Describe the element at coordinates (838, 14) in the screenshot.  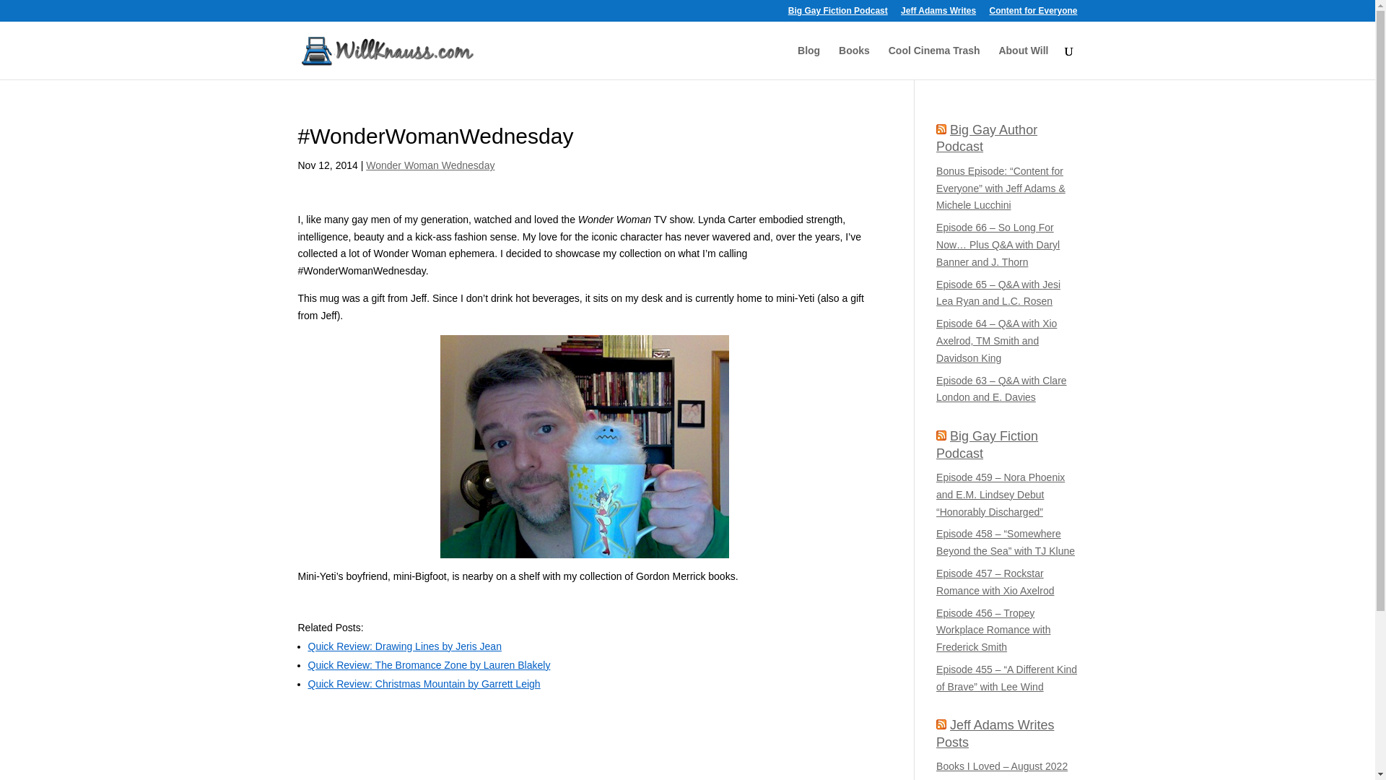
I see `Big Gay Fiction Podcast` at that location.